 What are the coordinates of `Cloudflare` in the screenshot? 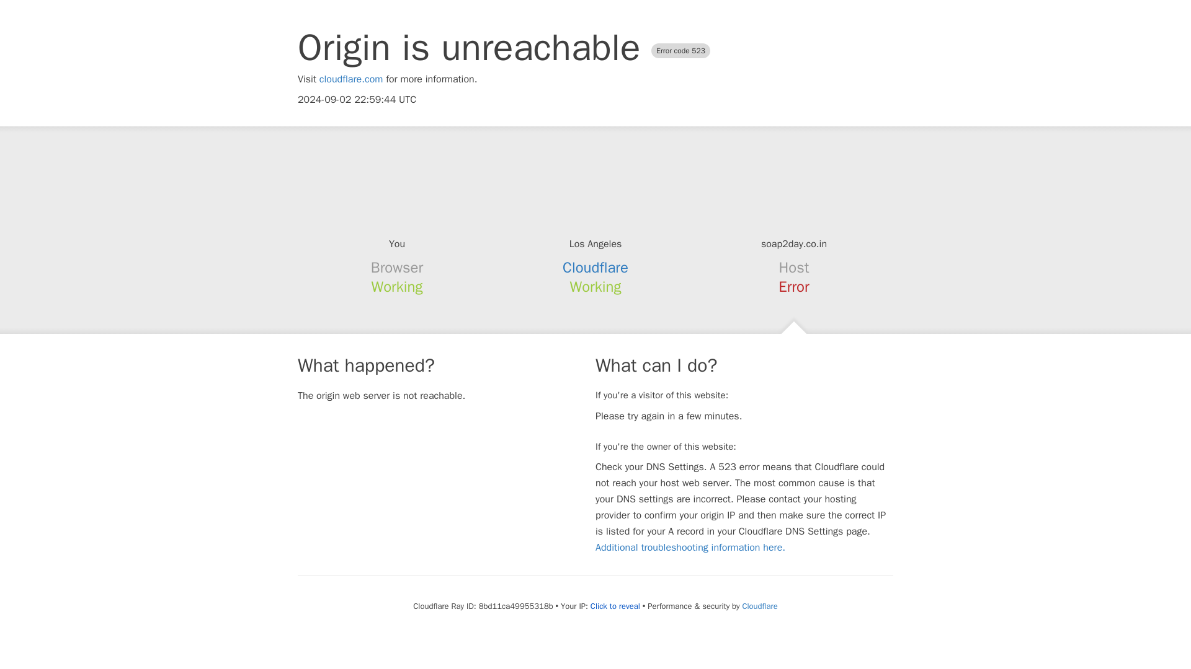 It's located at (595, 268).